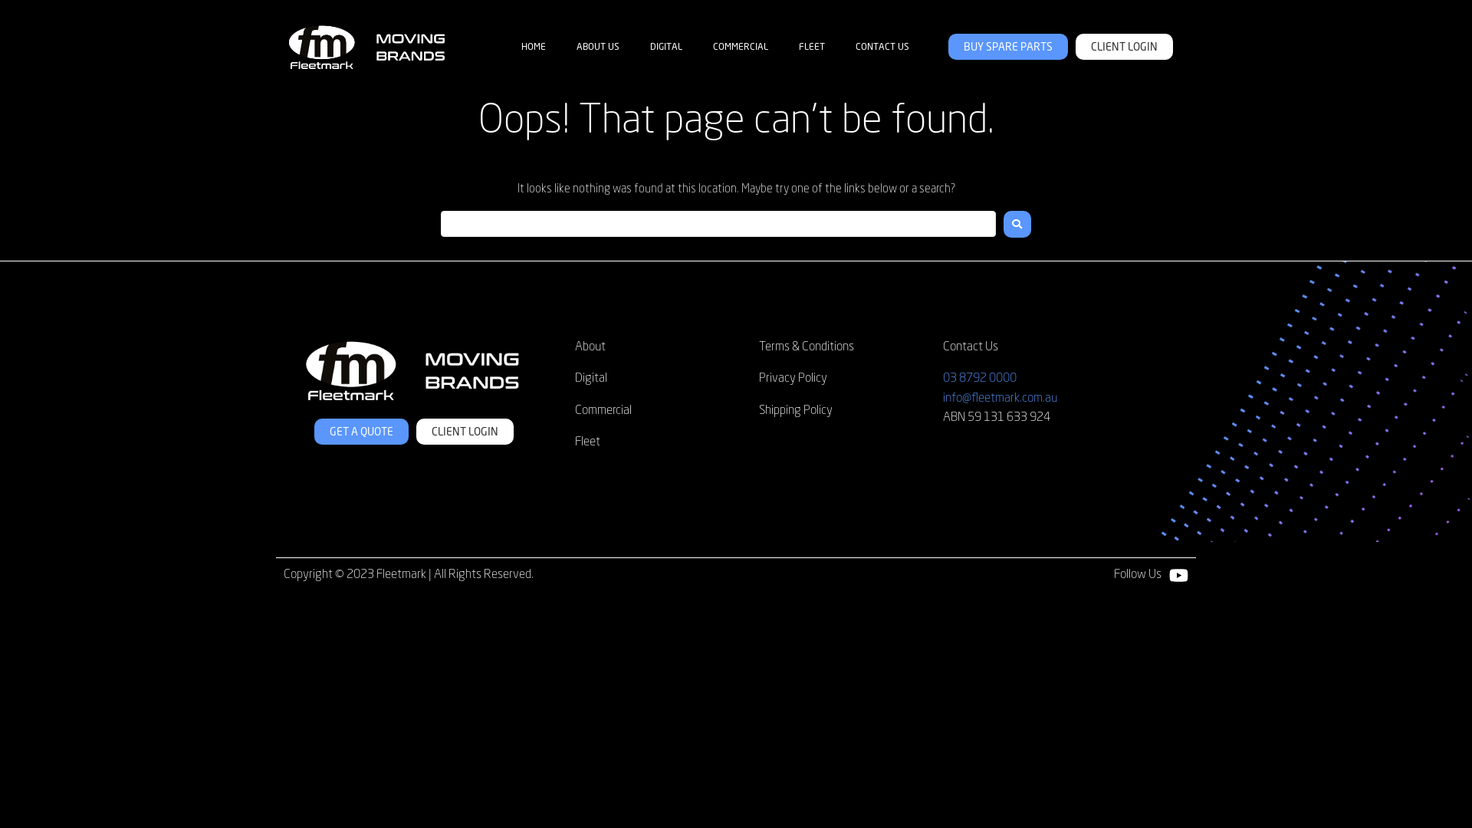 This screenshot has height=828, width=1472. What do you see at coordinates (1000, 399) in the screenshot?
I see `info@fleetmark.com.au` at bounding box center [1000, 399].